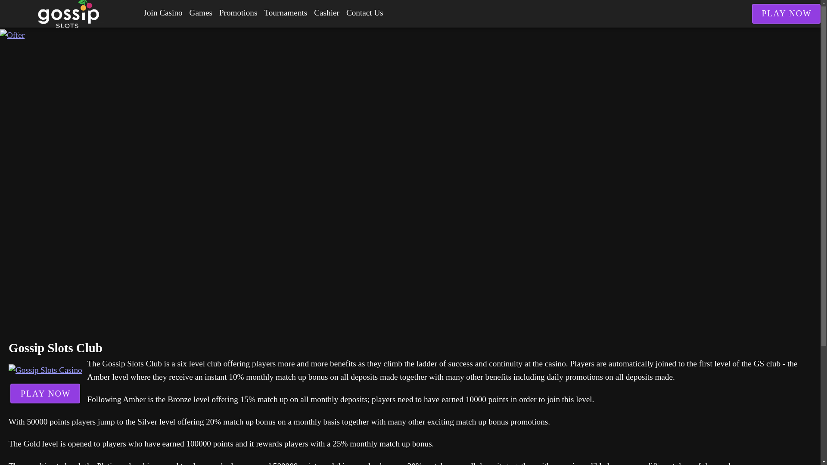 This screenshot has height=465, width=827. I want to click on Games, so click(201, 13).